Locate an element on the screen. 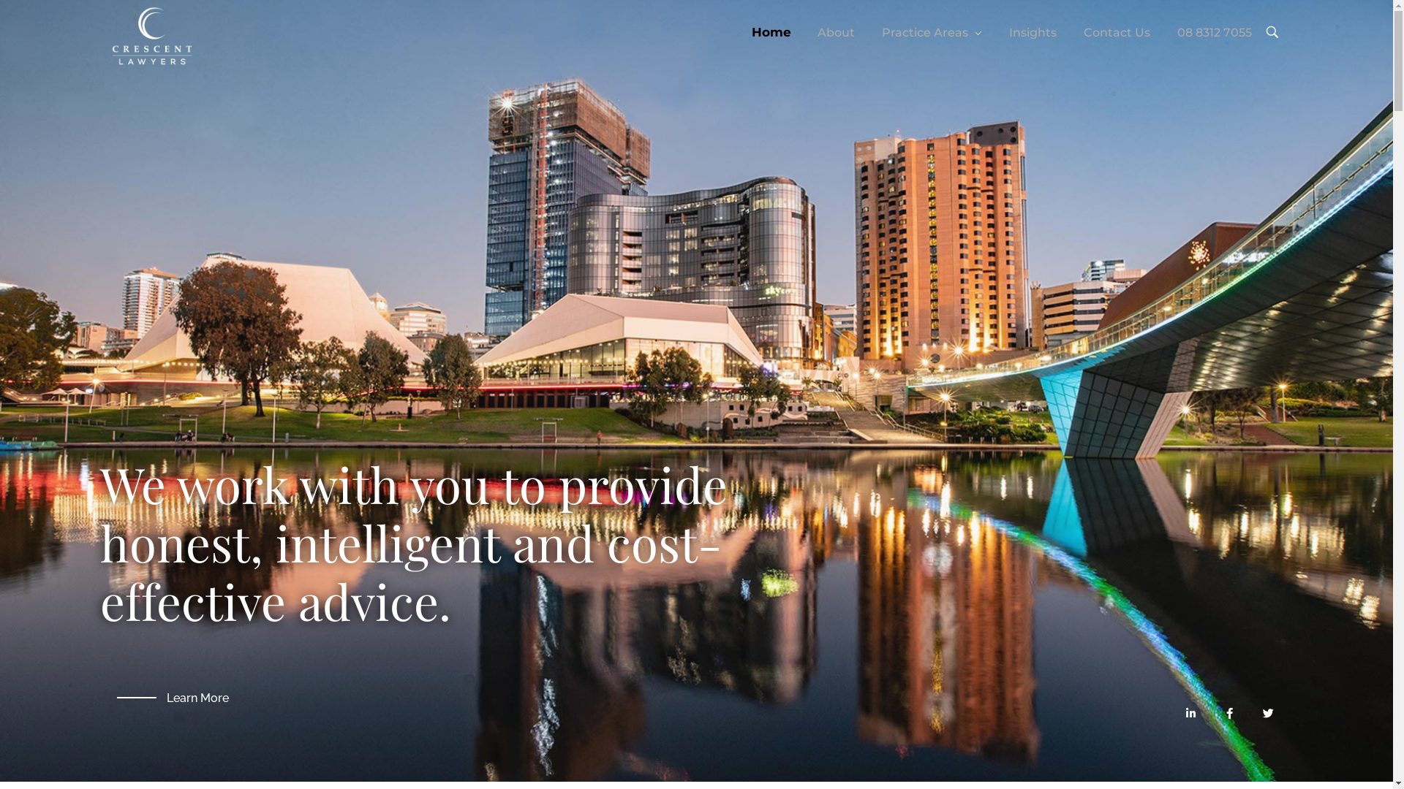 This screenshot has height=789, width=1404. 08 8312 7055 is located at coordinates (1207, 33).